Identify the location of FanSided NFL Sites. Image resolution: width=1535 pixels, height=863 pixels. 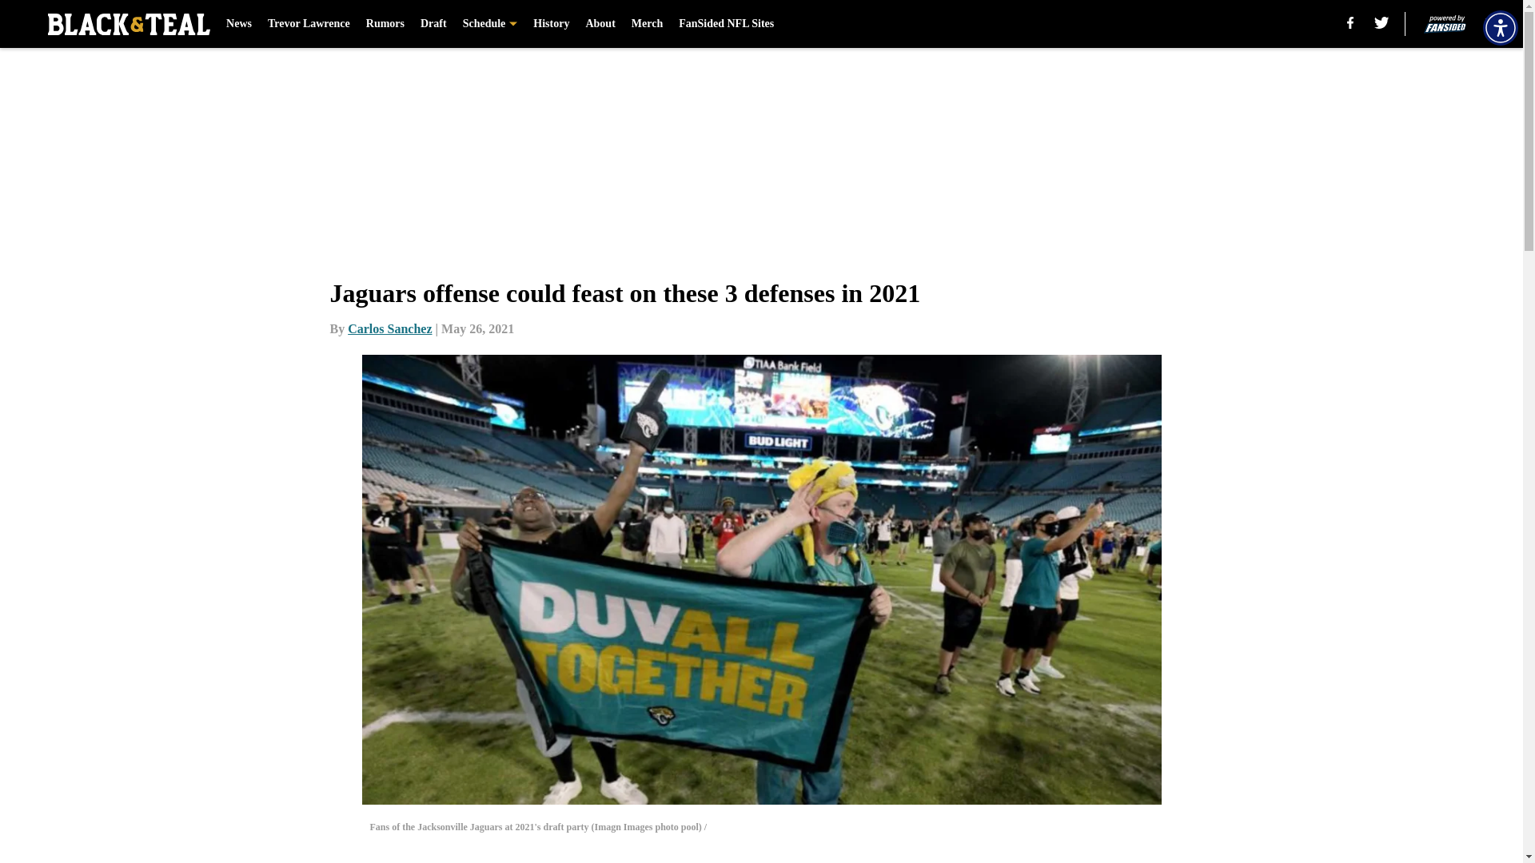
(726, 24).